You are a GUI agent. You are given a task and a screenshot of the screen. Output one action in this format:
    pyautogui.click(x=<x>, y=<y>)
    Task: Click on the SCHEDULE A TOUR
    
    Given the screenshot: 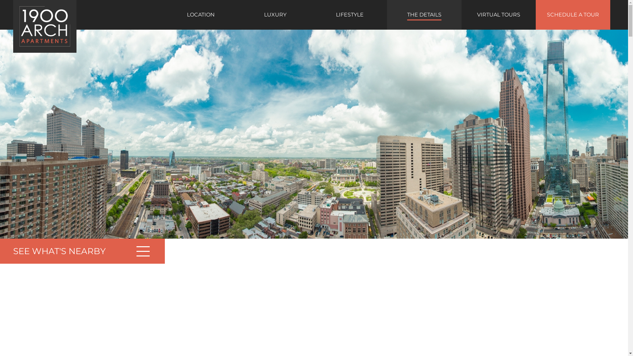 What is the action you would take?
    pyautogui.click(x=573, y=15)
    